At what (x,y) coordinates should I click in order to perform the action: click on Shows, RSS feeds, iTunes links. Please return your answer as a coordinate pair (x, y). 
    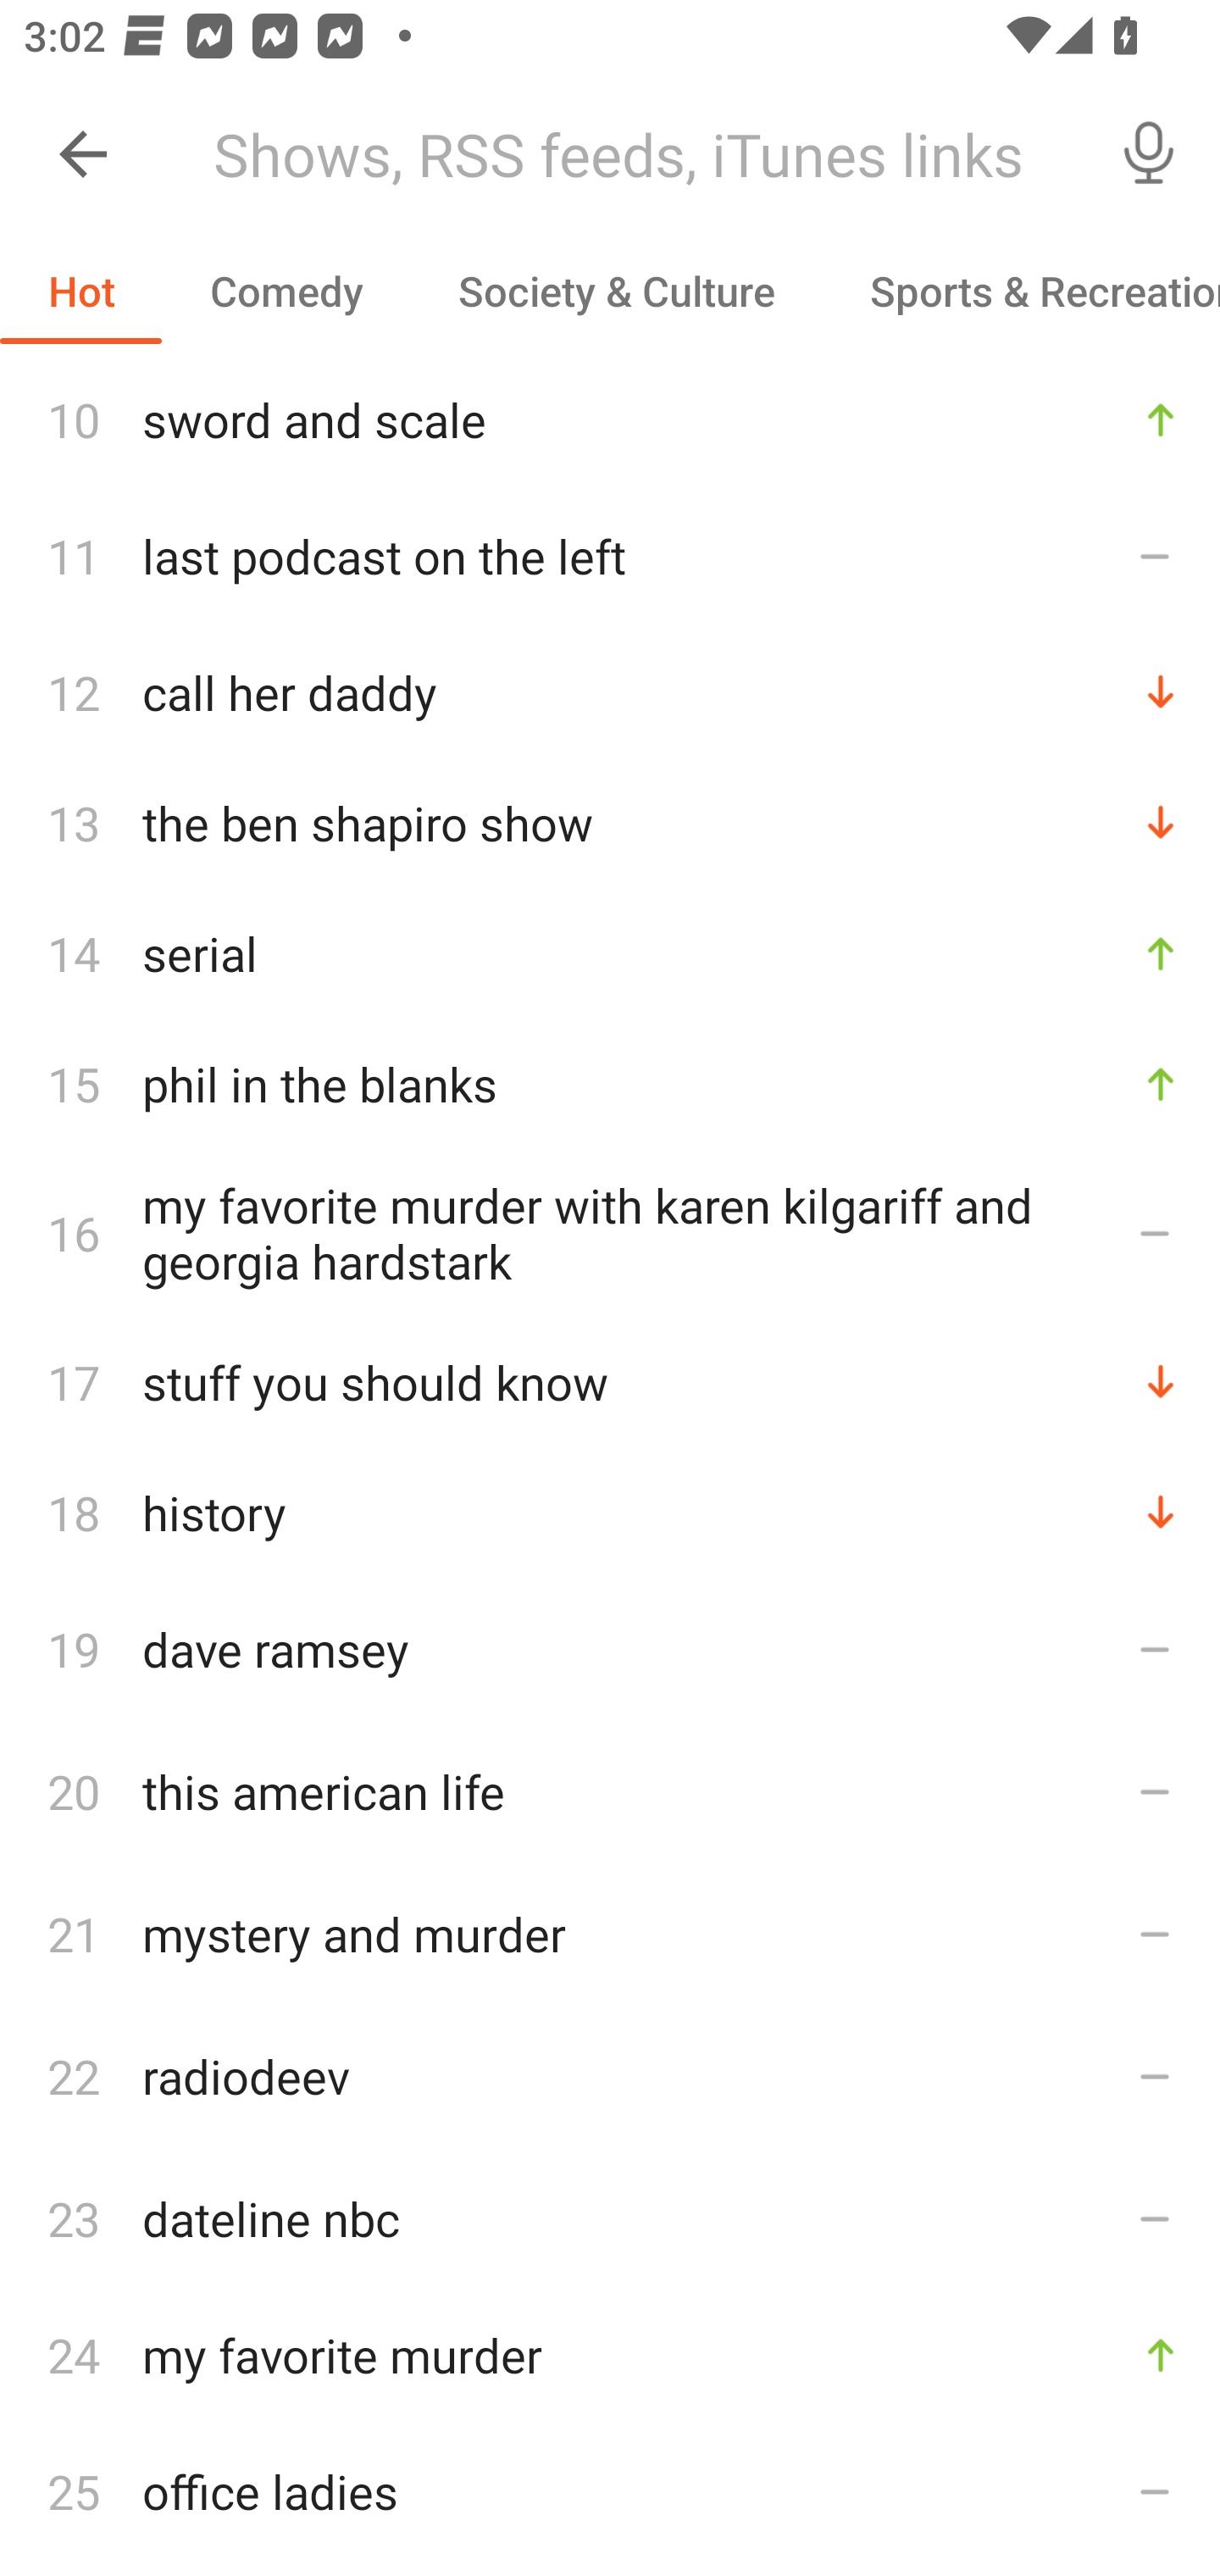
    Looking at the image, I should click on (634, 154).